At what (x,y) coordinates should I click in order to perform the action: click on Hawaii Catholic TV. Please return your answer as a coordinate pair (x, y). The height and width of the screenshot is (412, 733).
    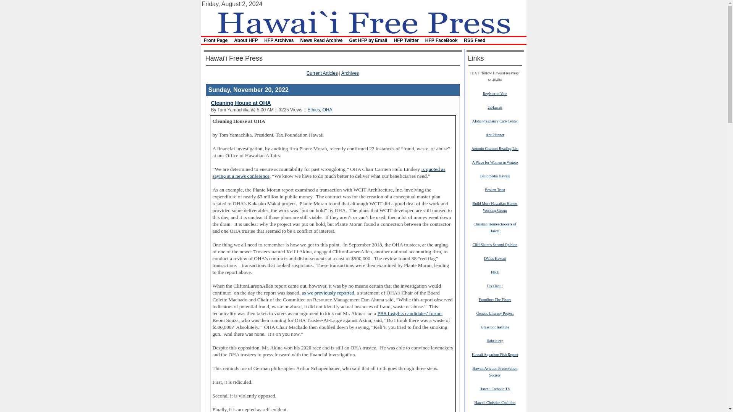
    Looking at the image, I should click on (495, 388).